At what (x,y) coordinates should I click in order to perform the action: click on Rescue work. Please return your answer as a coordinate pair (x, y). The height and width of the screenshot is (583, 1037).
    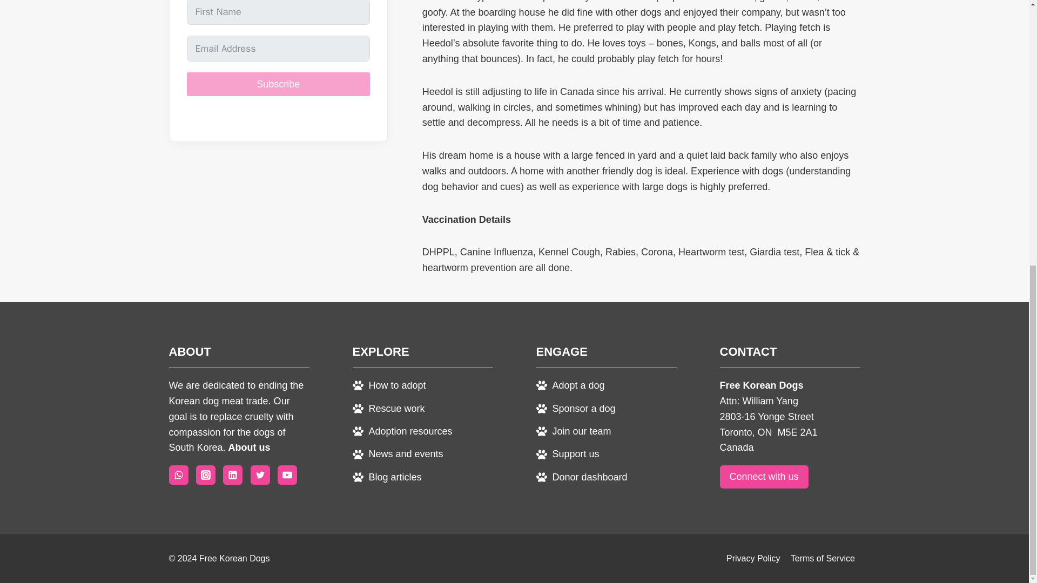
    Looking at the image, I should click on (388, 408).